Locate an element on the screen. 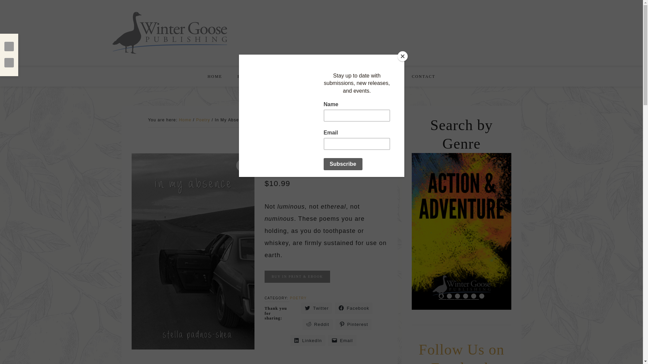 Image resolution: width=648 pixels, height=364 pixels. Poetry is located at coordinates (203, 120).